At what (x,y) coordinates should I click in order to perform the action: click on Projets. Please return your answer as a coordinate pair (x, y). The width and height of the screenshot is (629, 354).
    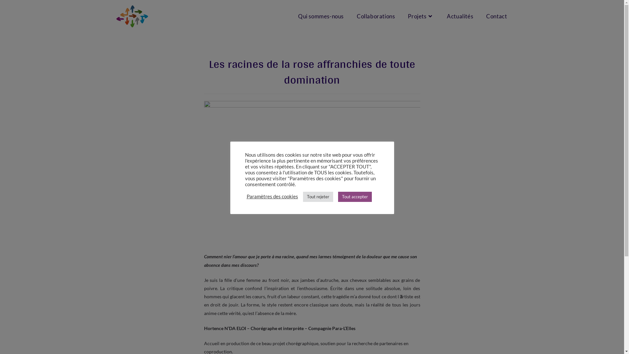
    Looking at the image, I should click on (421, 16).